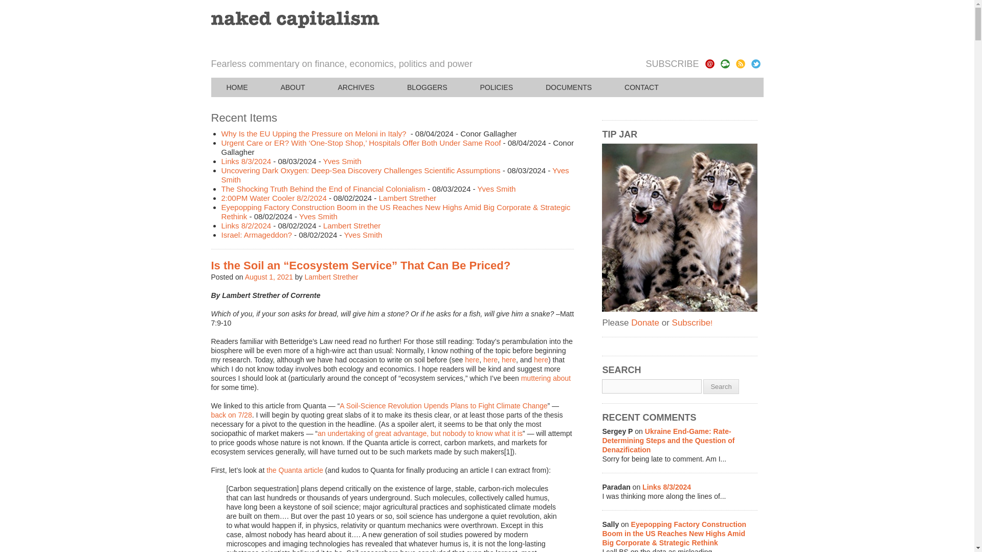  Describe the element at coordinates (323, 189) in the screenshot. I see `The Shocking Truth Behind the End of Financial Colonialism` at that location.